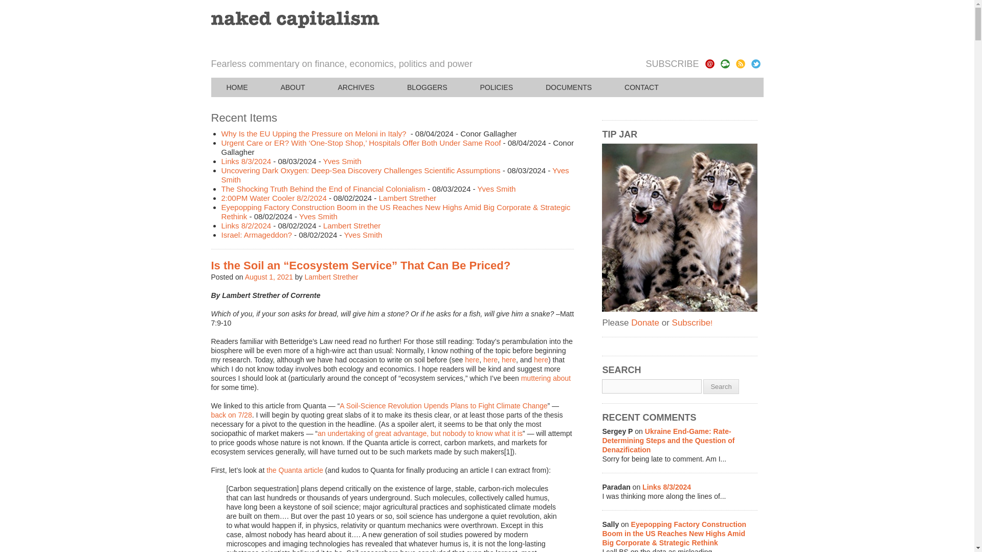  Describe the element at coordinates (323, 189) in the screenshot. I see `The Shocking Truth Behind the End of Financial Colonialism` at that location.